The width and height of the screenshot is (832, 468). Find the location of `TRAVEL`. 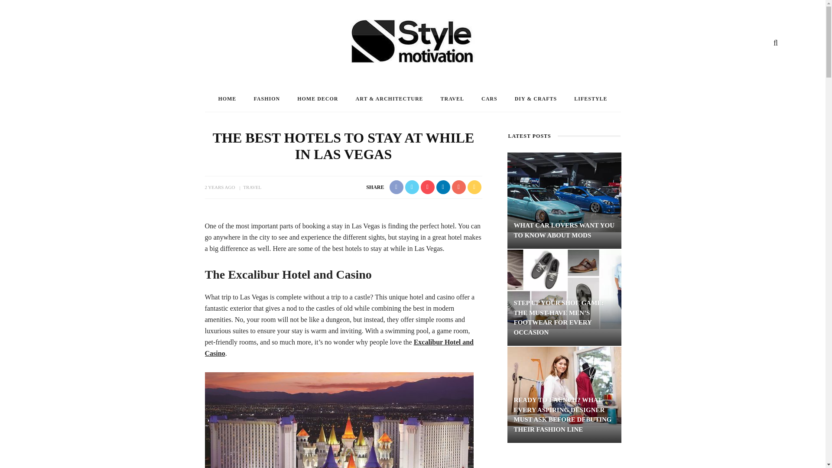

TRAVEL is located at coordinates (252, 187).